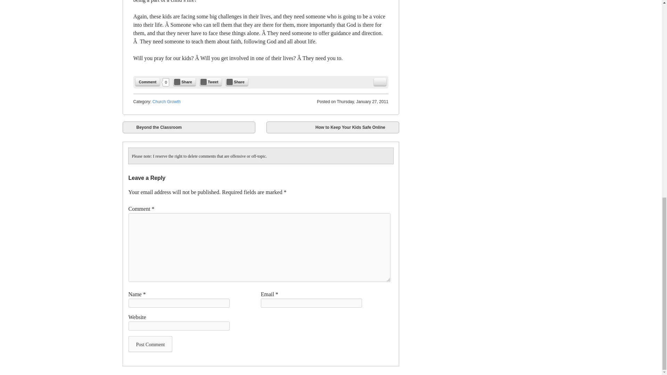  What do you see at coordinates (151, 344) in the screenshot?
I see `Post Comment` at bounding box center [151, 344].